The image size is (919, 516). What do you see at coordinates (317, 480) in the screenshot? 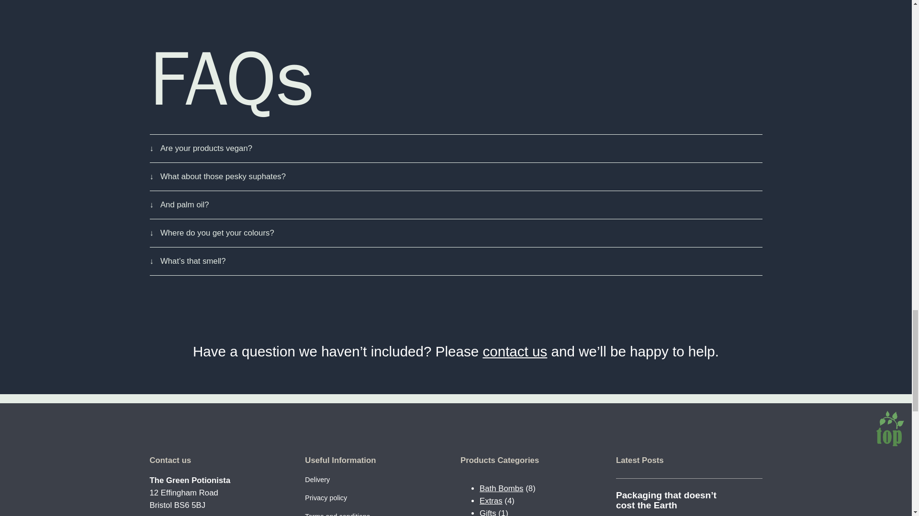
I see `Delivery` at bounding box center [317, 480].